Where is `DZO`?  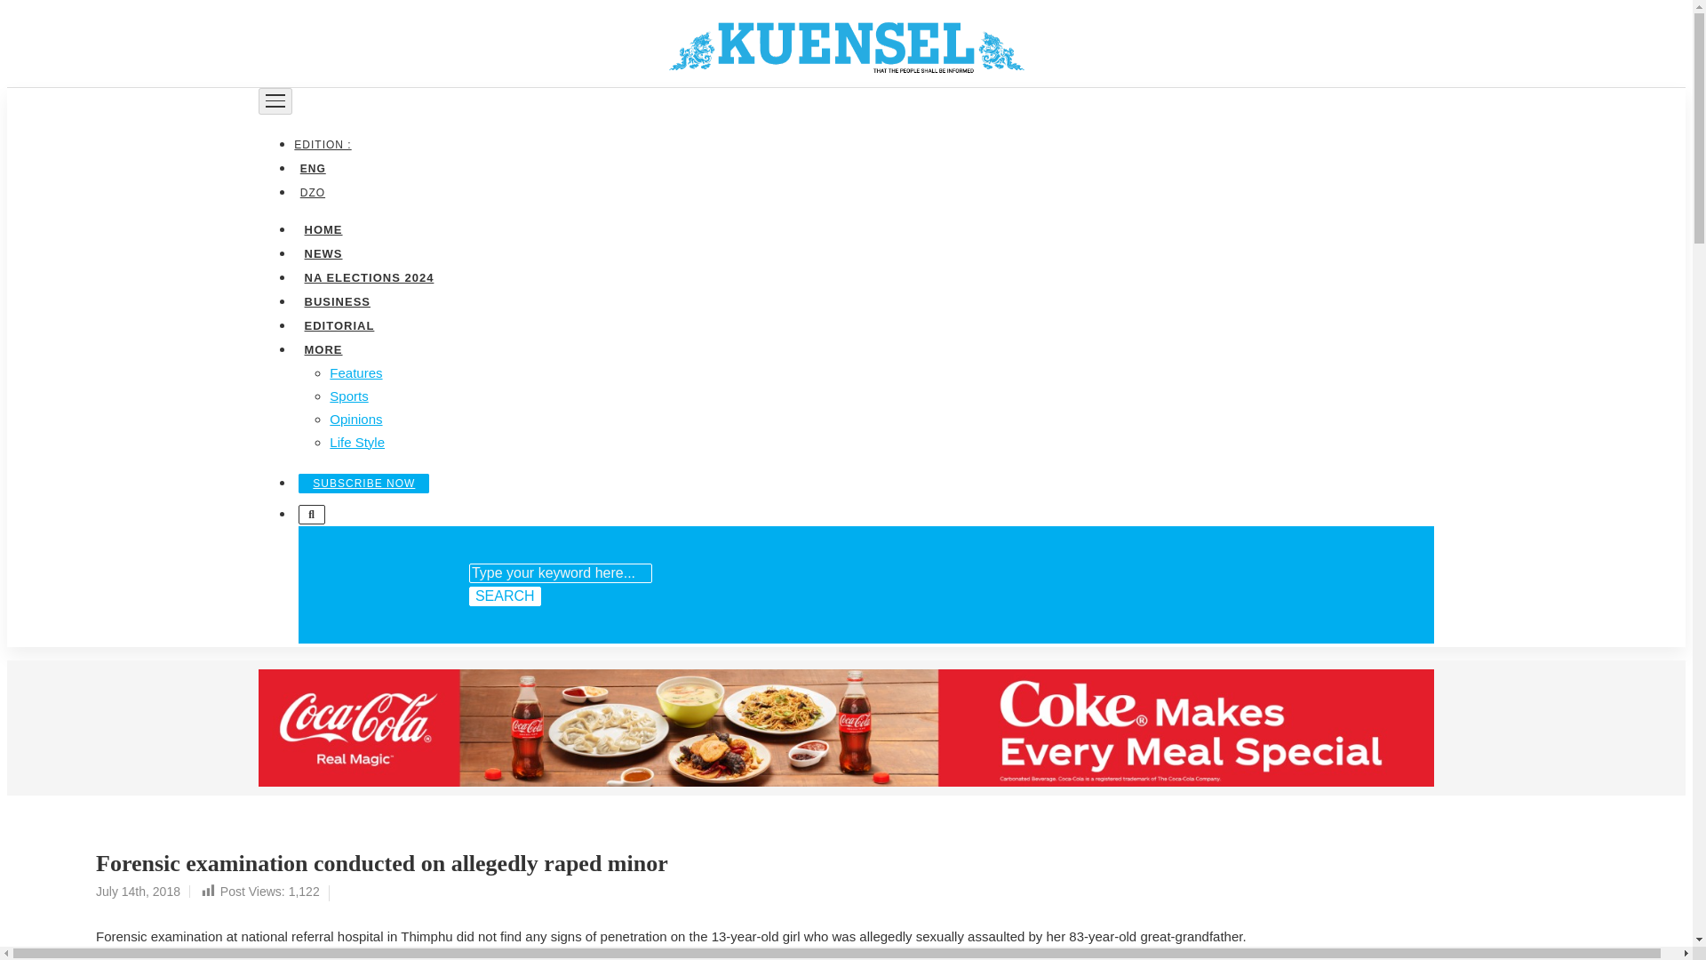 DZO is located at coordinates (312, 192).